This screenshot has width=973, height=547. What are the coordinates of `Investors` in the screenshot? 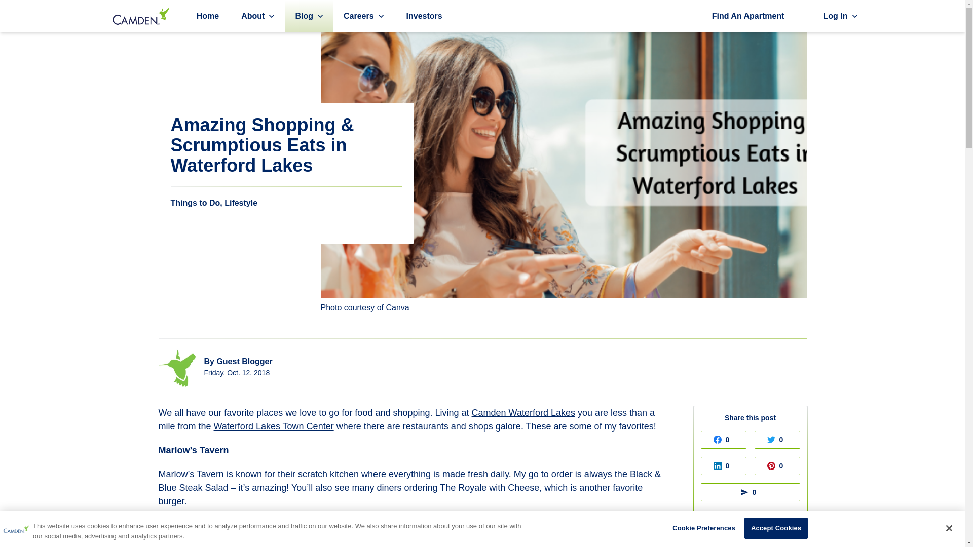 It's located at (425, 16).